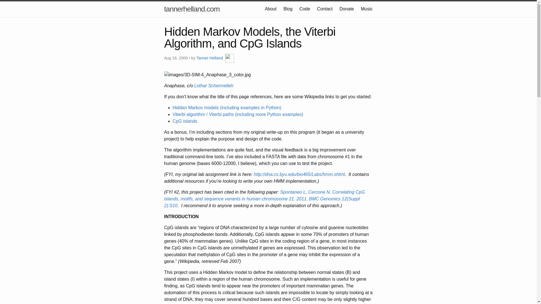 Image resolution: width=541 pixels, height=304 pixels. I want to click on Donate, so click(347, 8).